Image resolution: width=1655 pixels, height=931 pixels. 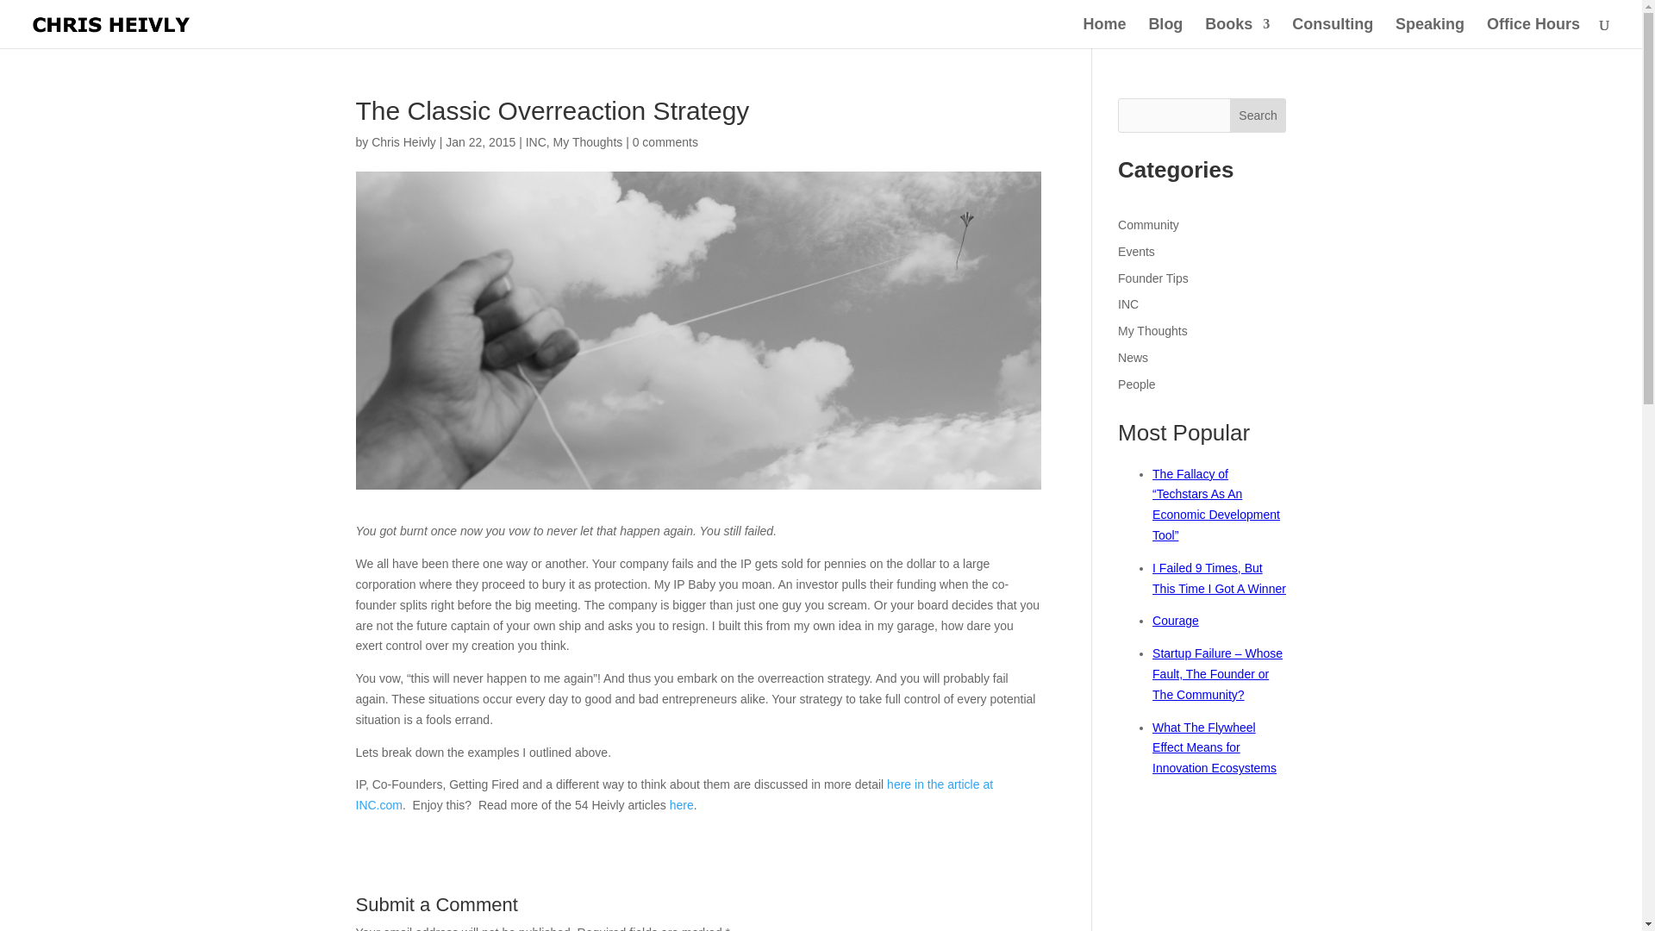 What do you see at coordinates (674, 794) in the screenshot?
I see `here in the article at INC.com` at bounding box center [674, 794].